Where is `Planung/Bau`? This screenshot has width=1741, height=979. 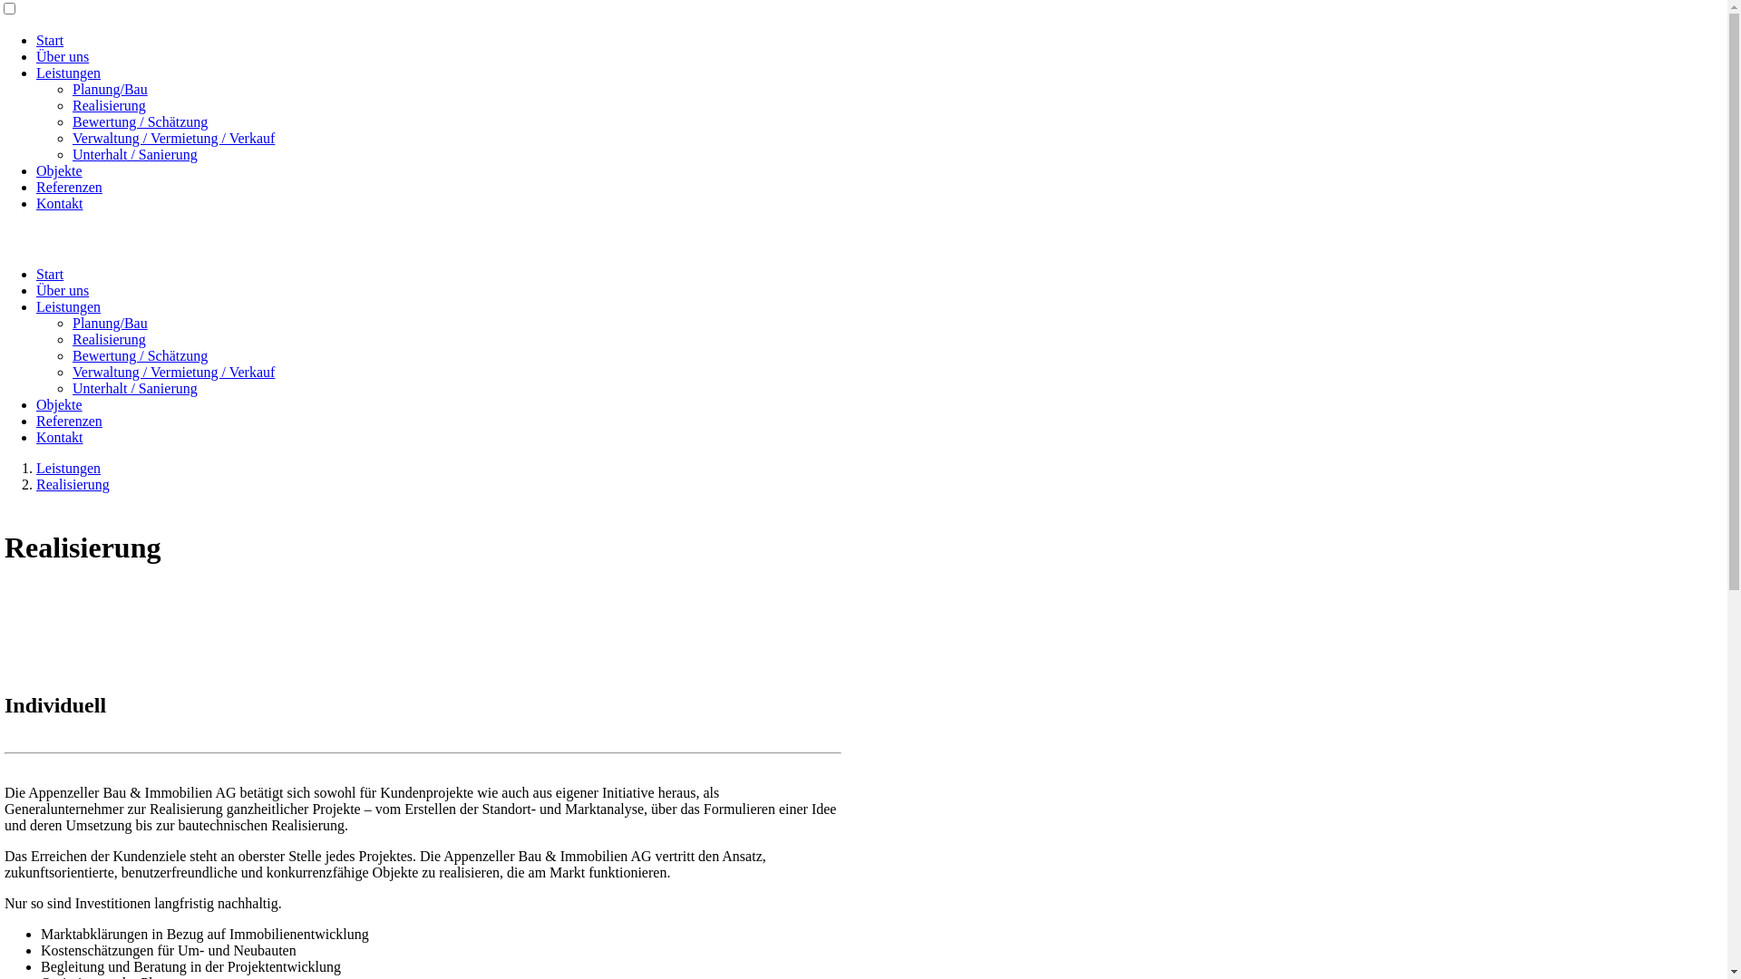
Planung/Bau is located at coordinates (111, 89).